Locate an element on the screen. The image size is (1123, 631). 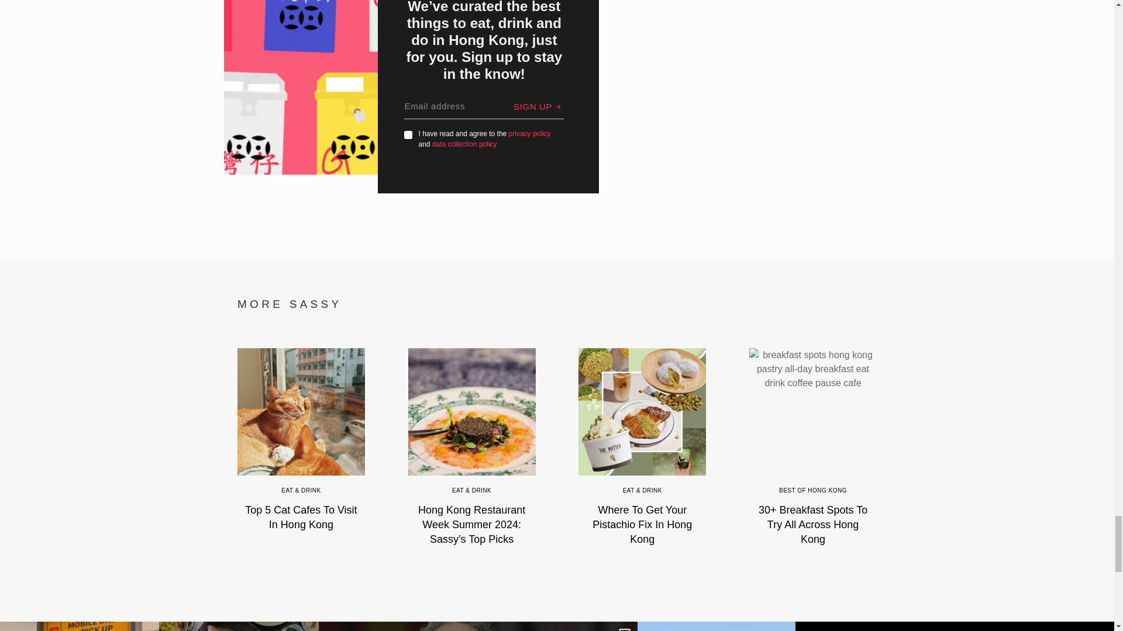
Sign Up is located at coordinates (538, 106).